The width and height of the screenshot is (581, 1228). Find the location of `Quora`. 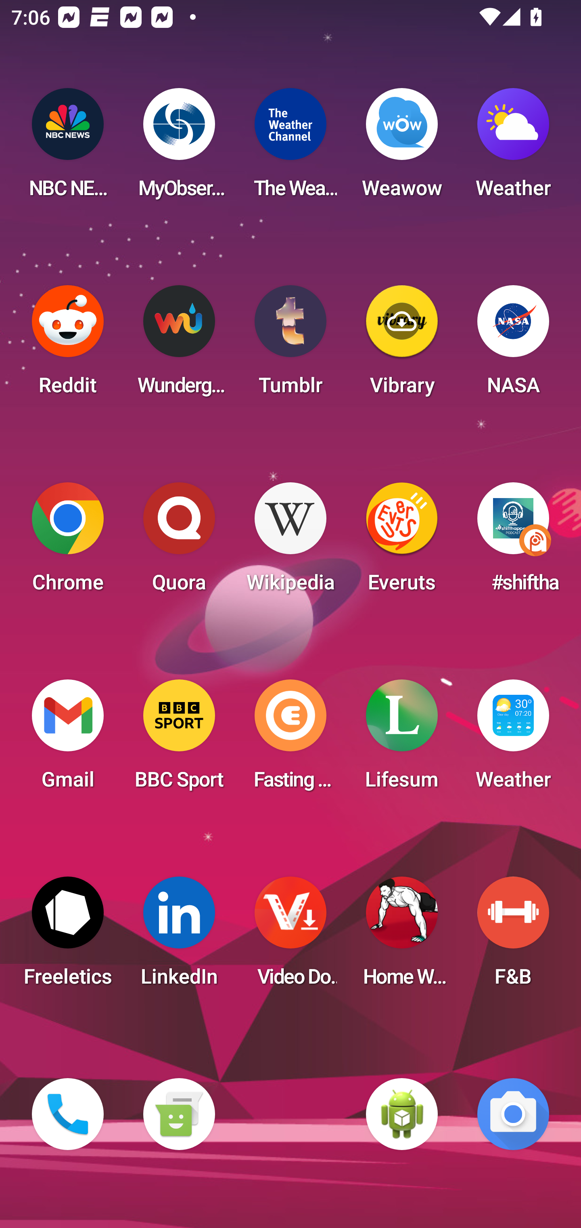

Quora is located at coordinates (179, 542).